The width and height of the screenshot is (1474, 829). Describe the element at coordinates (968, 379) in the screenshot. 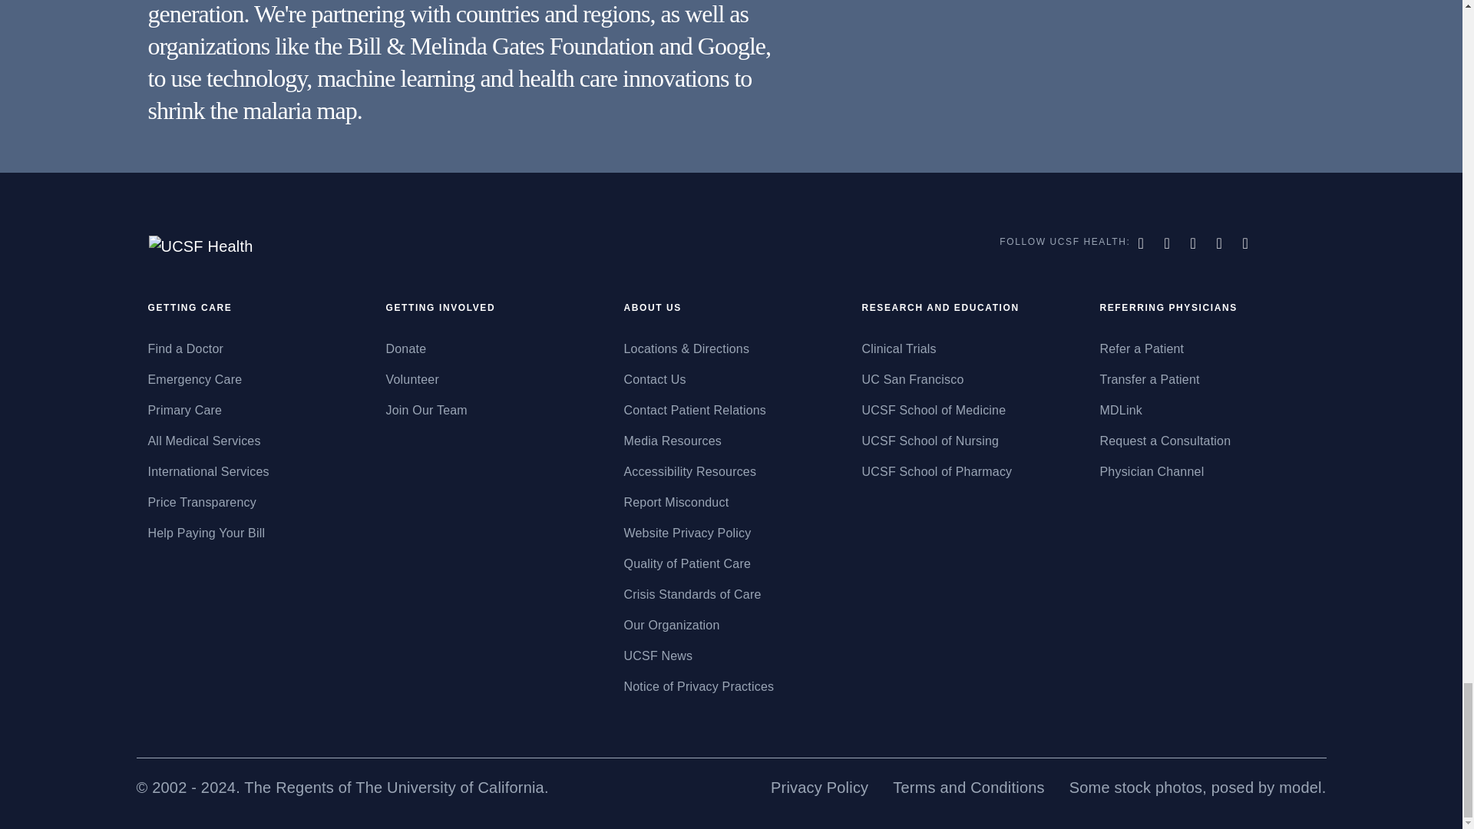

I see `UC San Francisco` at that location.